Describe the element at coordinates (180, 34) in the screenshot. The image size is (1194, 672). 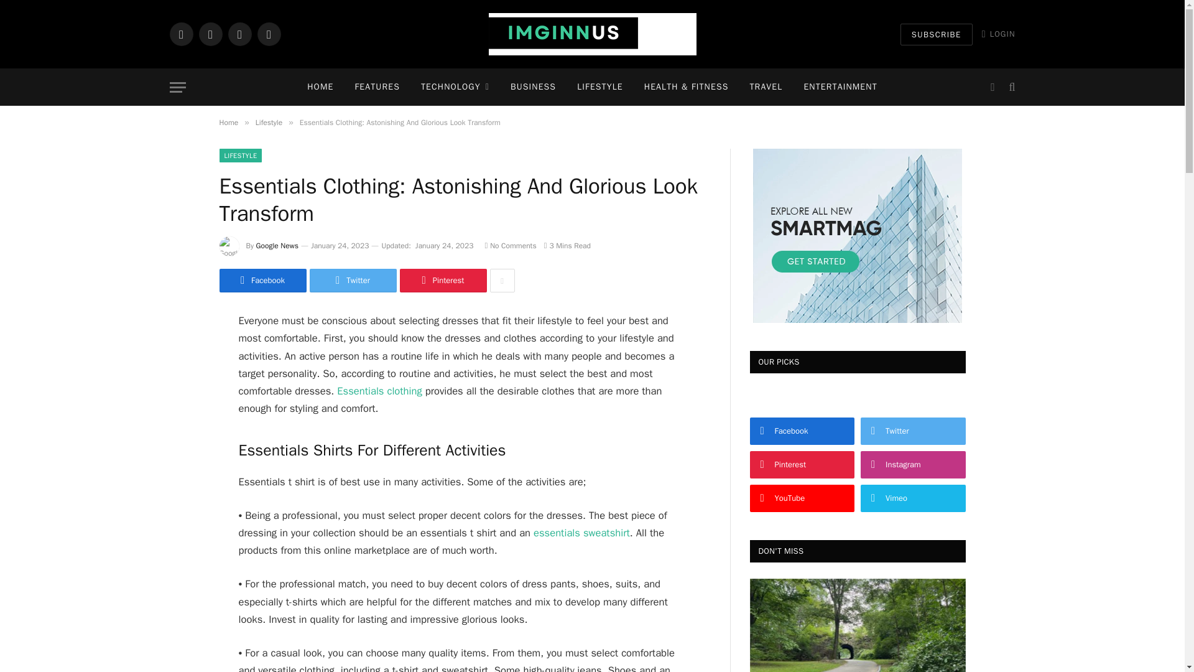
I see `Facebook` at that location.